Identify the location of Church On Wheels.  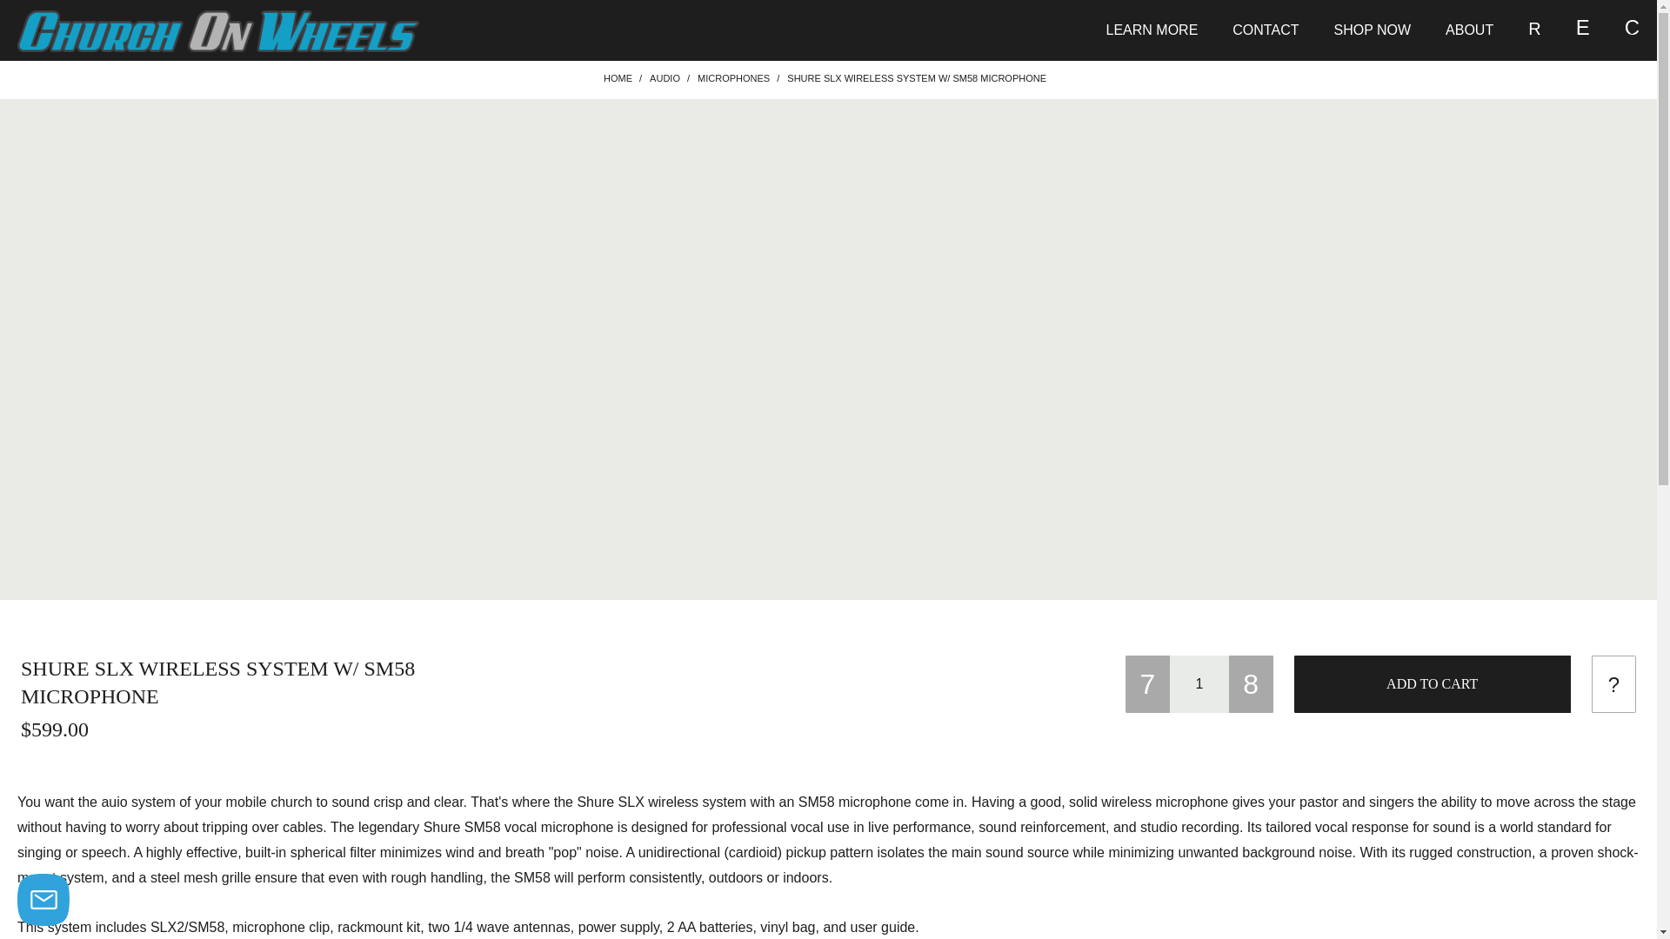
(217, 30).